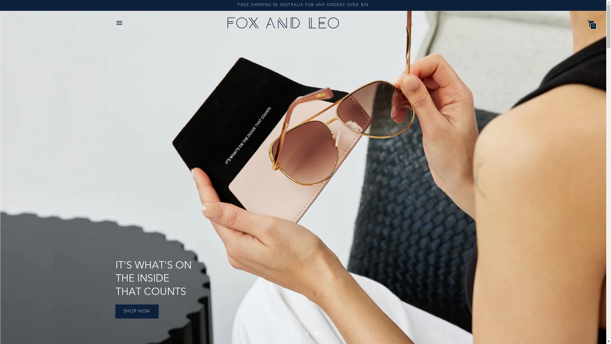 Image resolution: width=611 pixels, height=344 pixels. What do you see at coordinates (137, 312) in the screenshot?
I see `SHOP NOW` at bounding box center [137, 312].